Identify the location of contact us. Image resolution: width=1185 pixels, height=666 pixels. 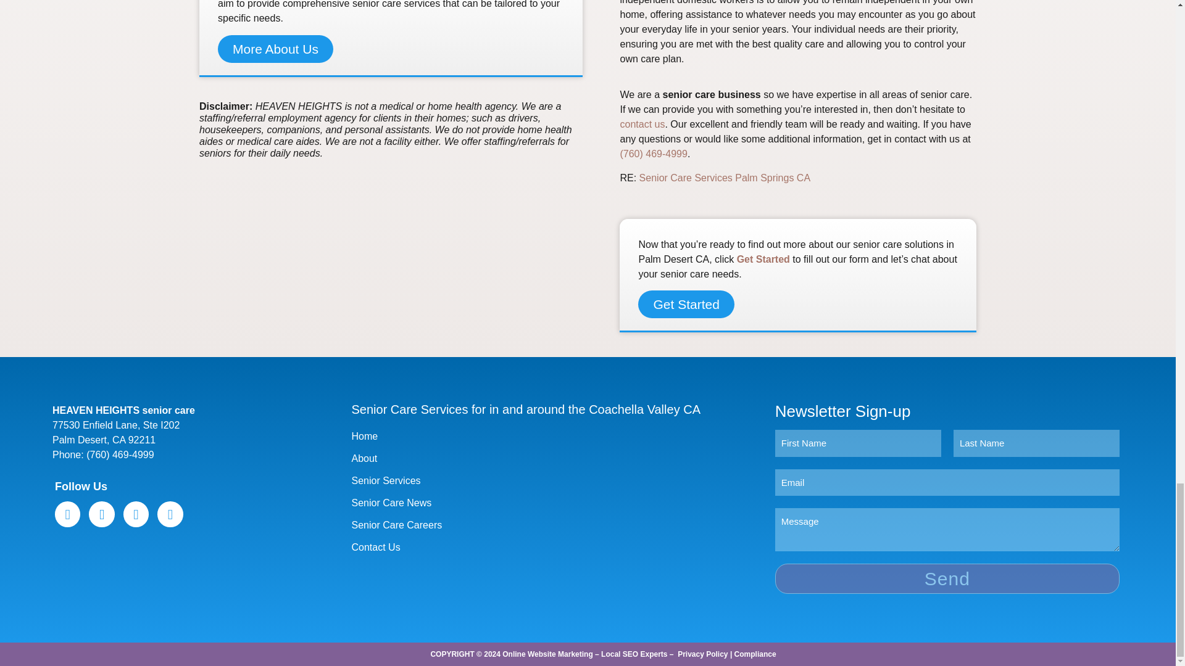
(642, 124).